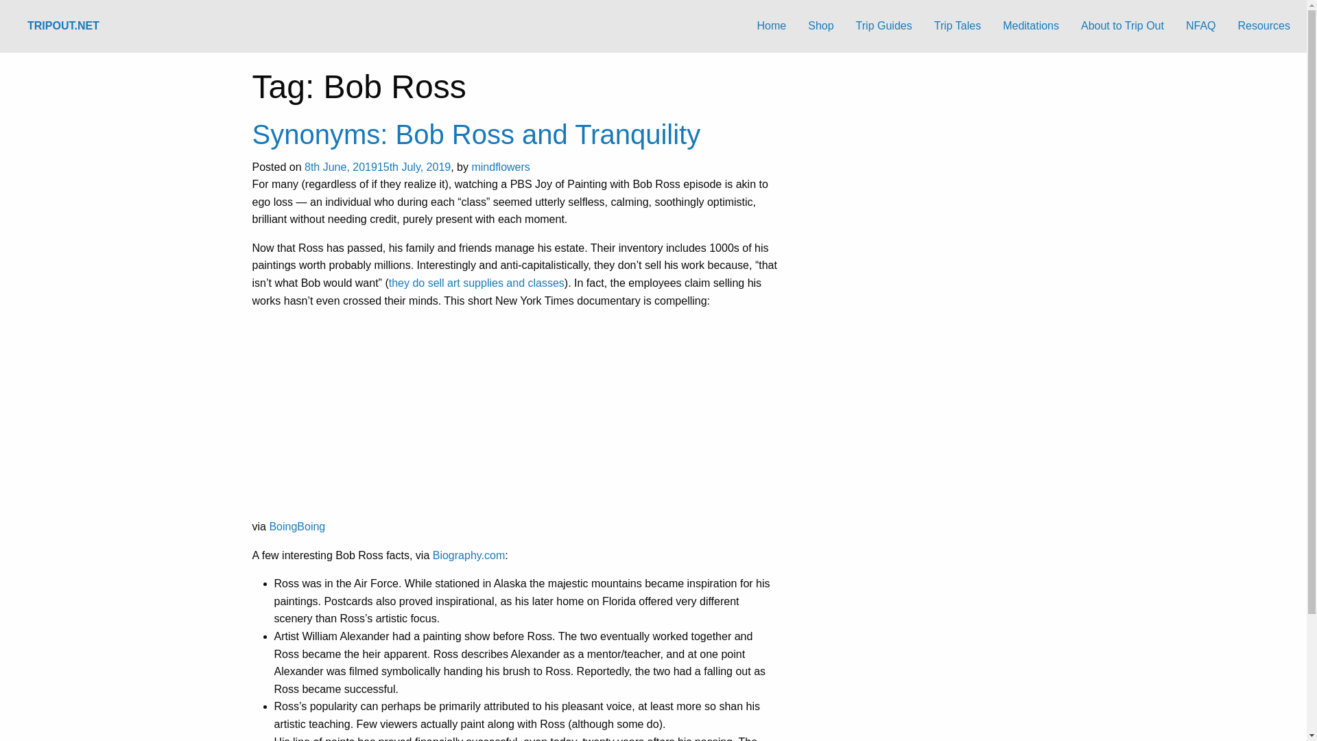  Describe the element at coordinates (377, 167) in the screenshot. I see `8th June, 201915th July, 2019` at that location.